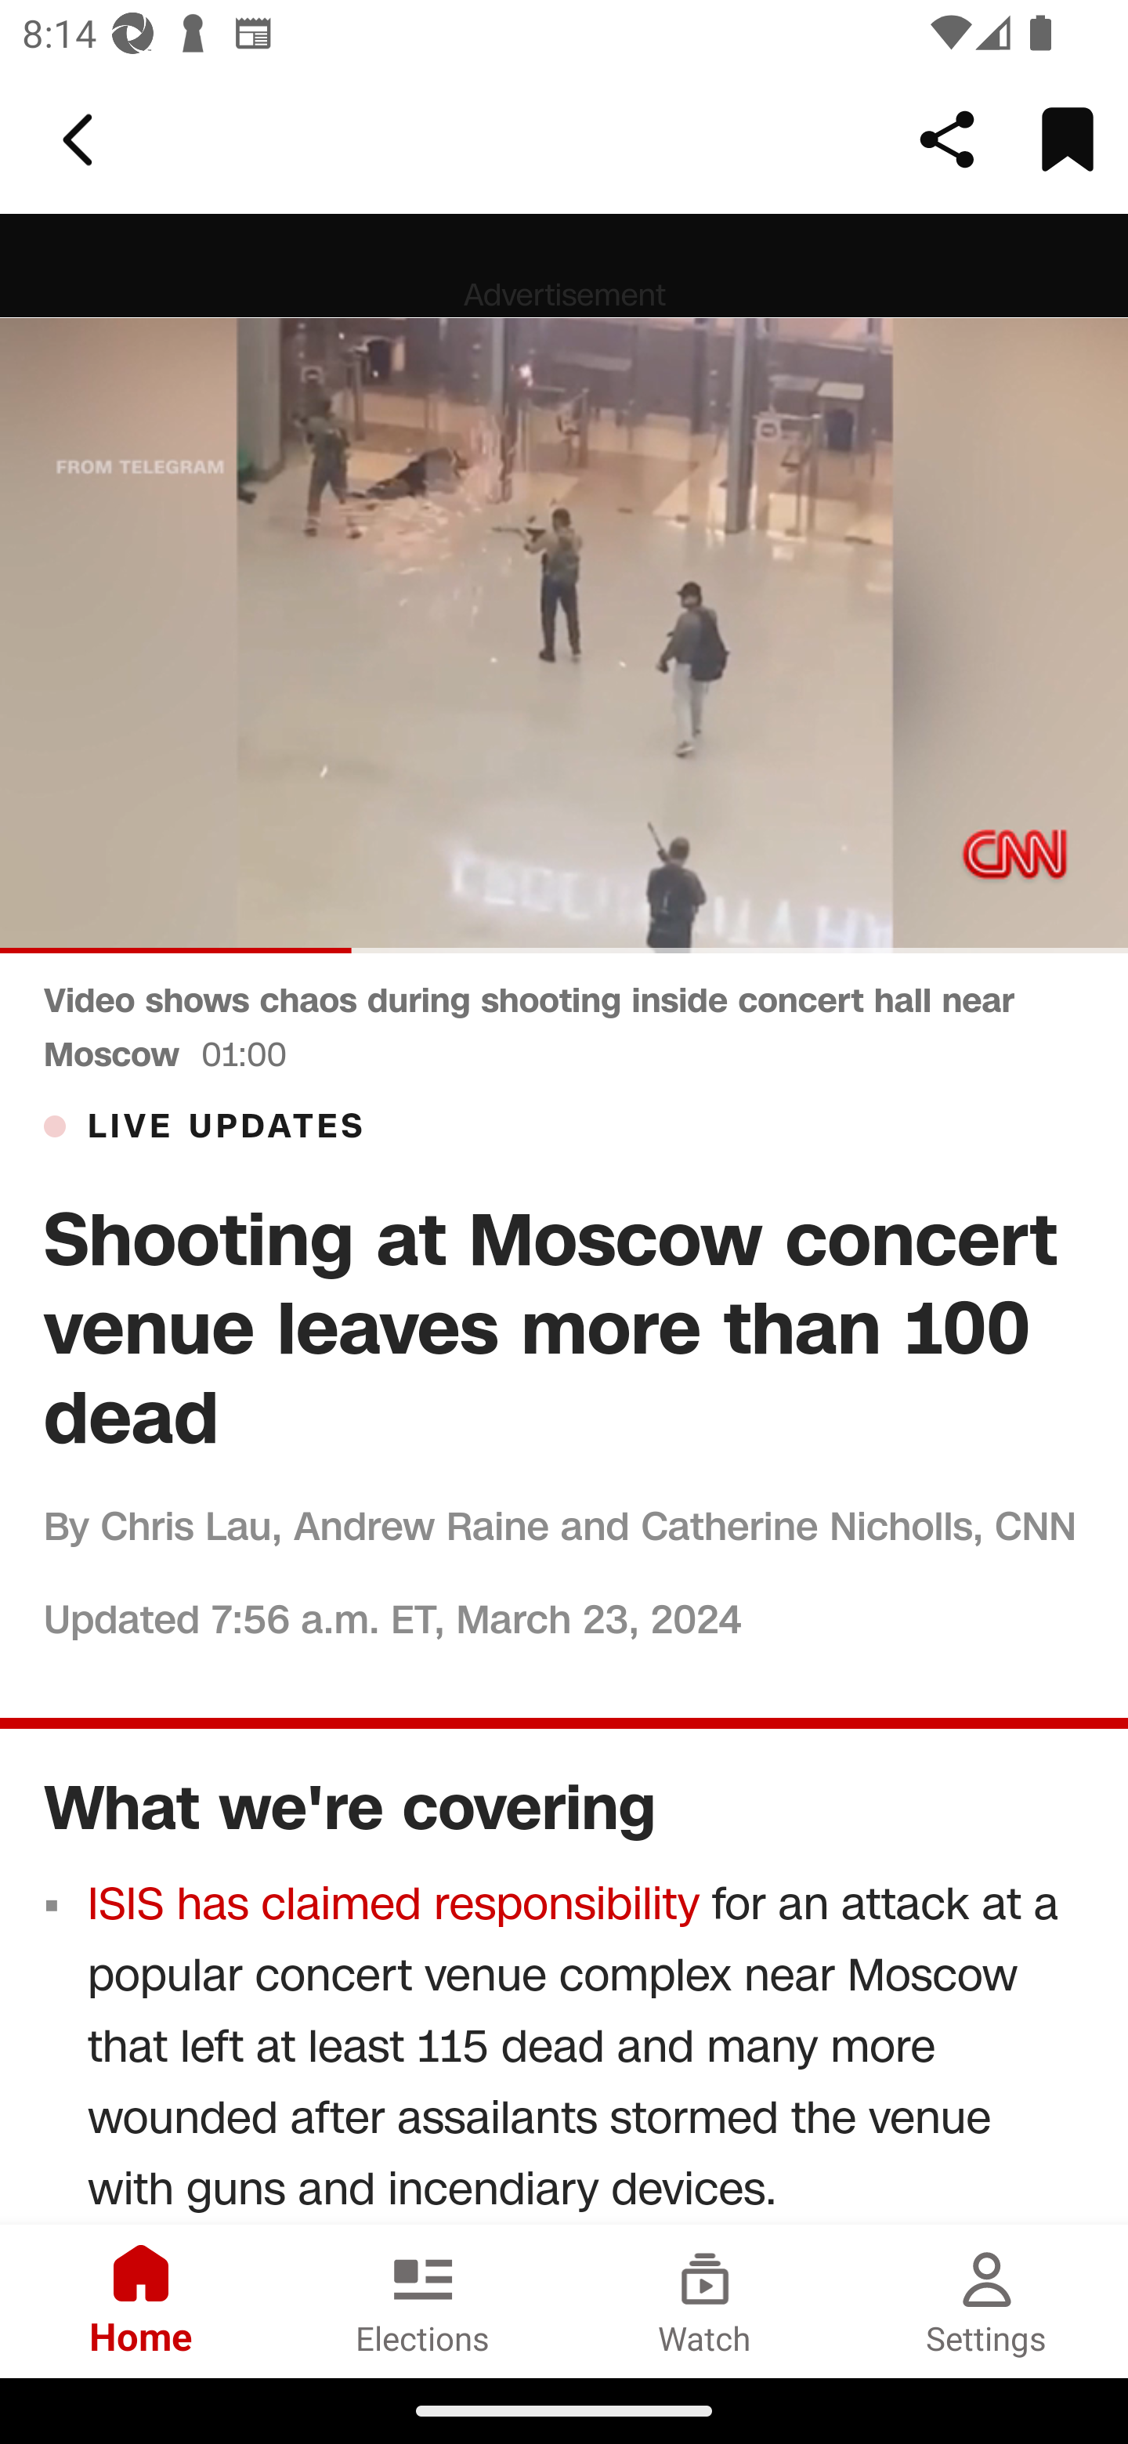 Image resolution: width=1128 pixels, height=2444 pixels. What do you see at coordinates (395, 1903) in the screenshot?
I see `ISIS has claimed responsibility` at bounding box center [395, 1903].